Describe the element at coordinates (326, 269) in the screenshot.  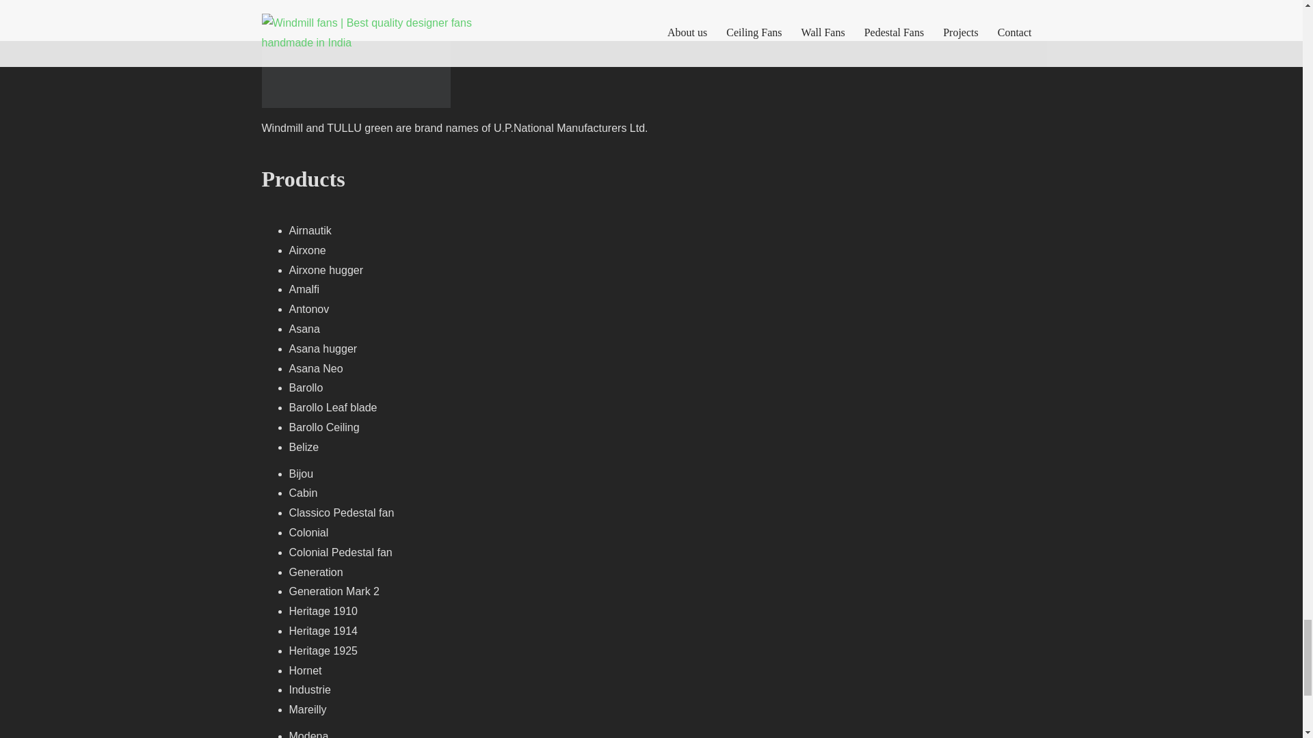
I see `Airxone hugger` at that location.